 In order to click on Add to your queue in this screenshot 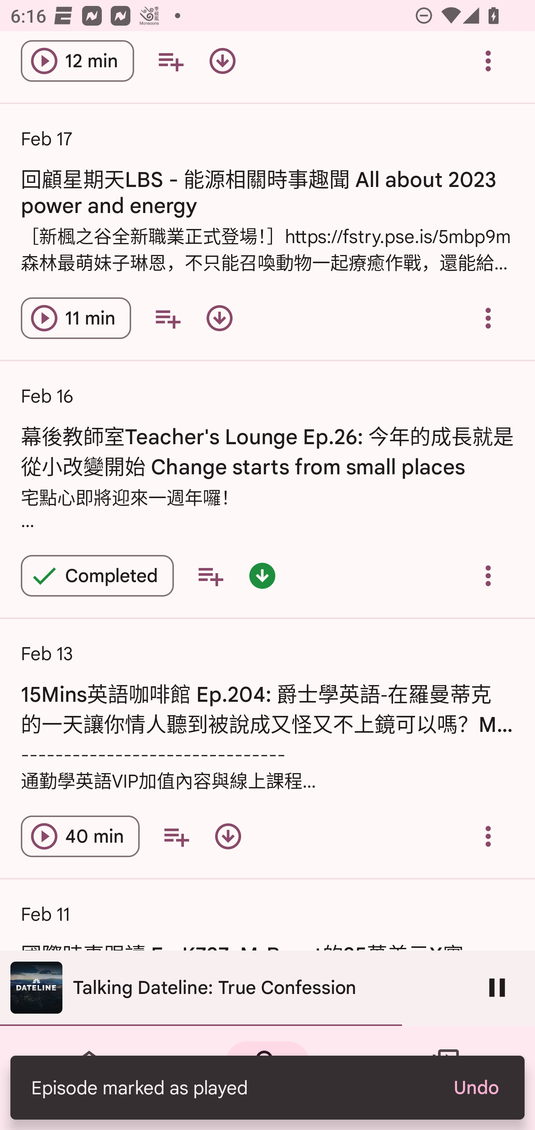, I will do `click(168, 318)`.